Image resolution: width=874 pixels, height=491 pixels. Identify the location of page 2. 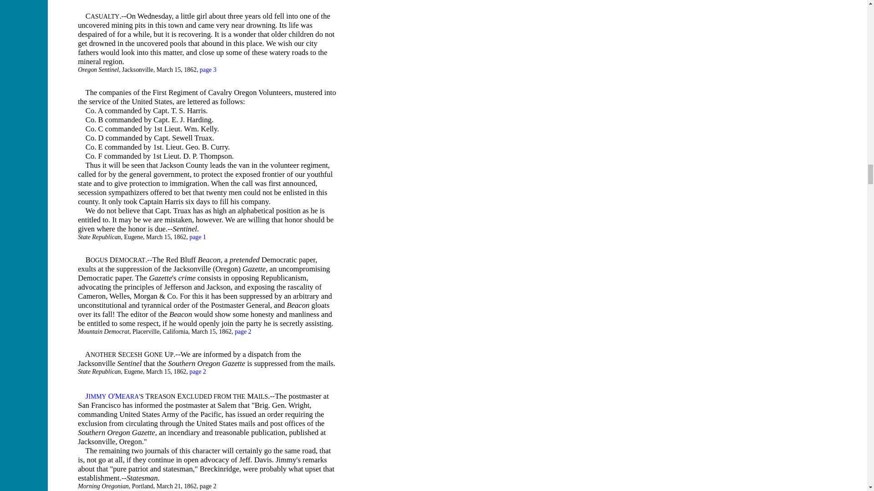
(198, 372).